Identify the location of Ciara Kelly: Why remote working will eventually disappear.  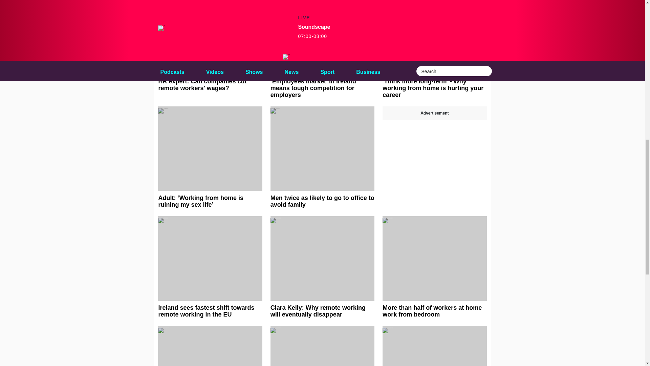
(322, 267).